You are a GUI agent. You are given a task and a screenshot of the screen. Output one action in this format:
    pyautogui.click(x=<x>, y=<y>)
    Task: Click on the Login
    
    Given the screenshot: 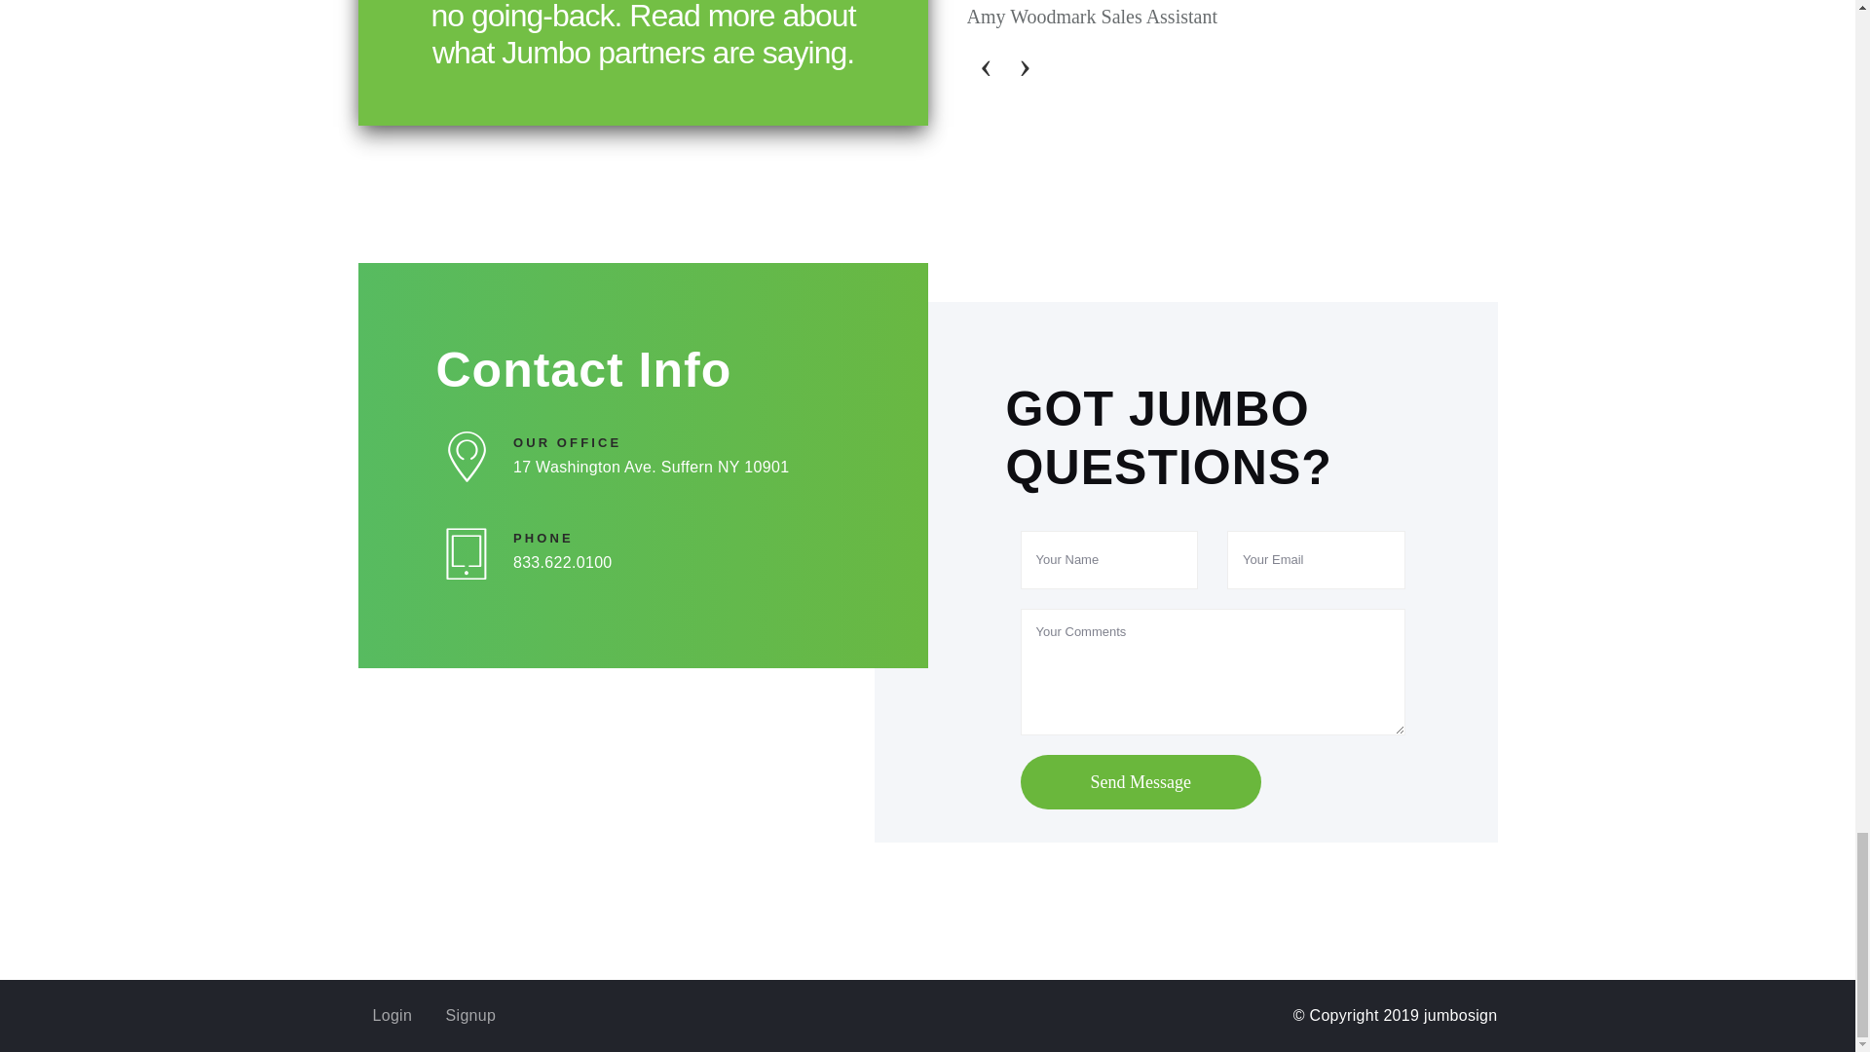 What is the action you would take?
    pyautogui.click(x=392, y=1015)
    